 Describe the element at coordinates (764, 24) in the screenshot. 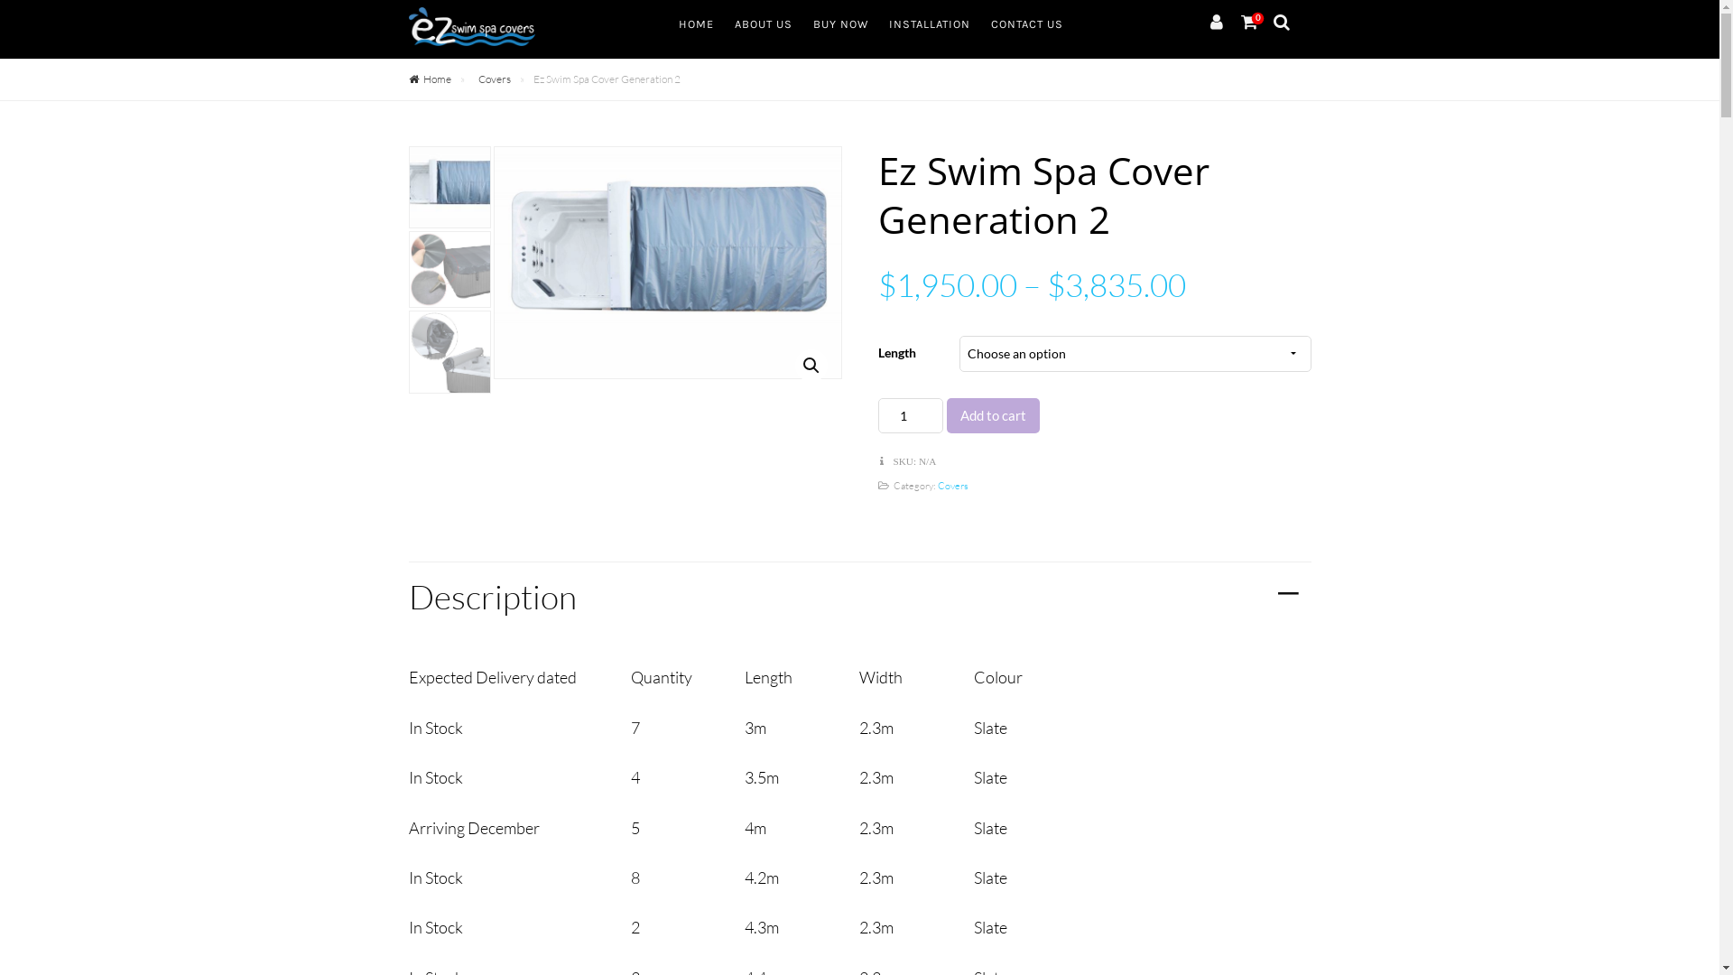

I see `ABOUT US` at that location.